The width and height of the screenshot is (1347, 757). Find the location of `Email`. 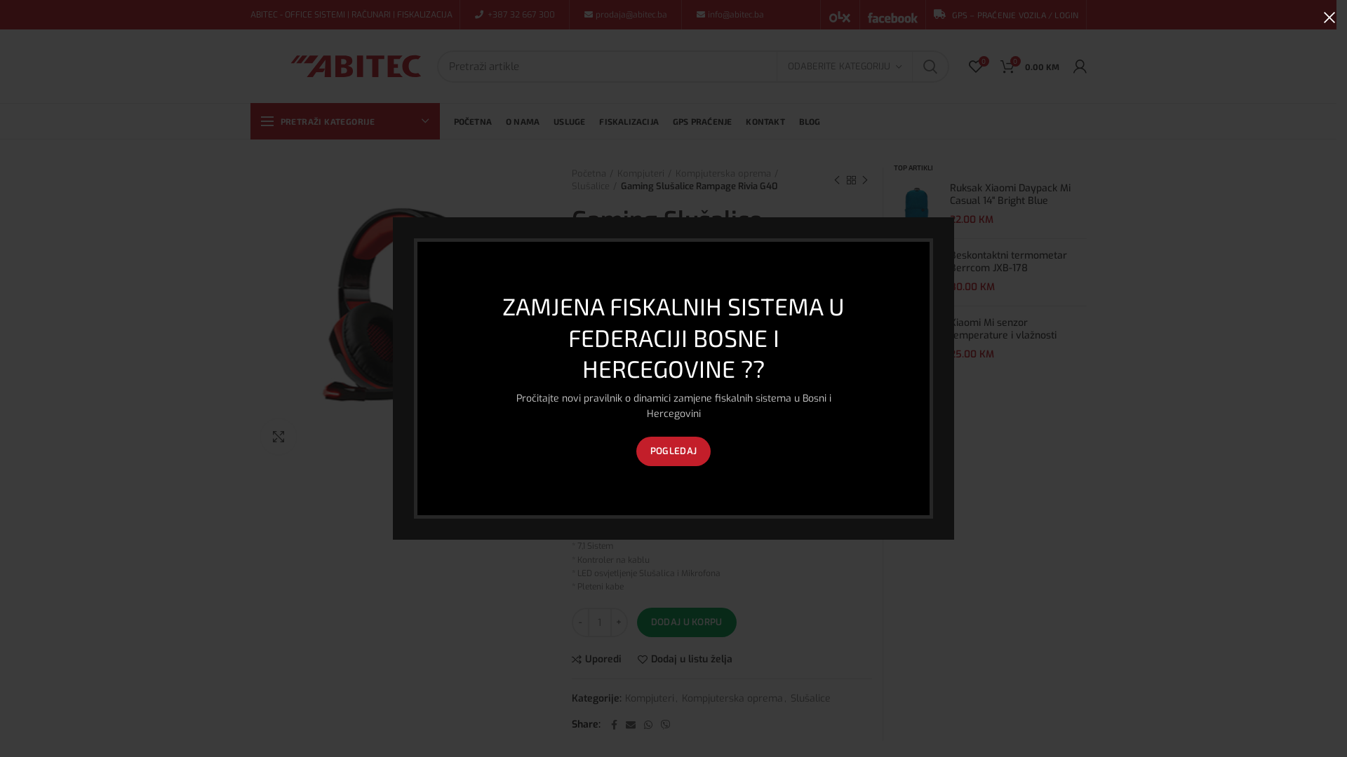

Email is located at coordinates (631, 725).